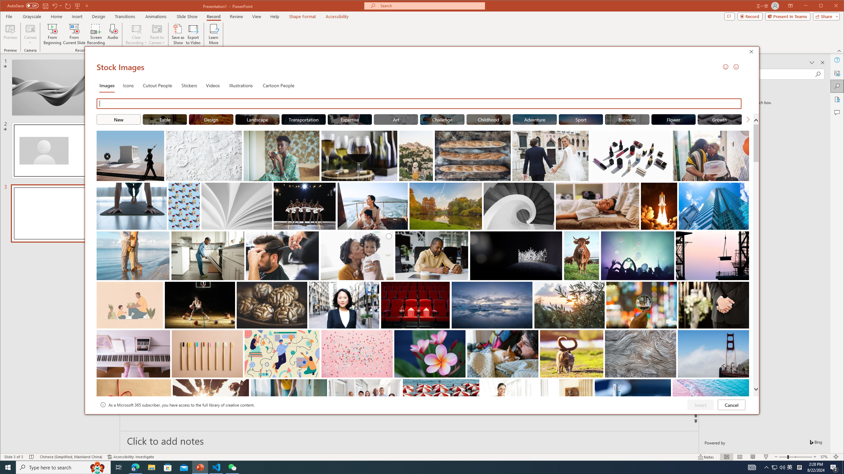 The image size is (844, 474). Describe the element at coordinates (128, 85) in the screenshot. I see `Icons` at that location.